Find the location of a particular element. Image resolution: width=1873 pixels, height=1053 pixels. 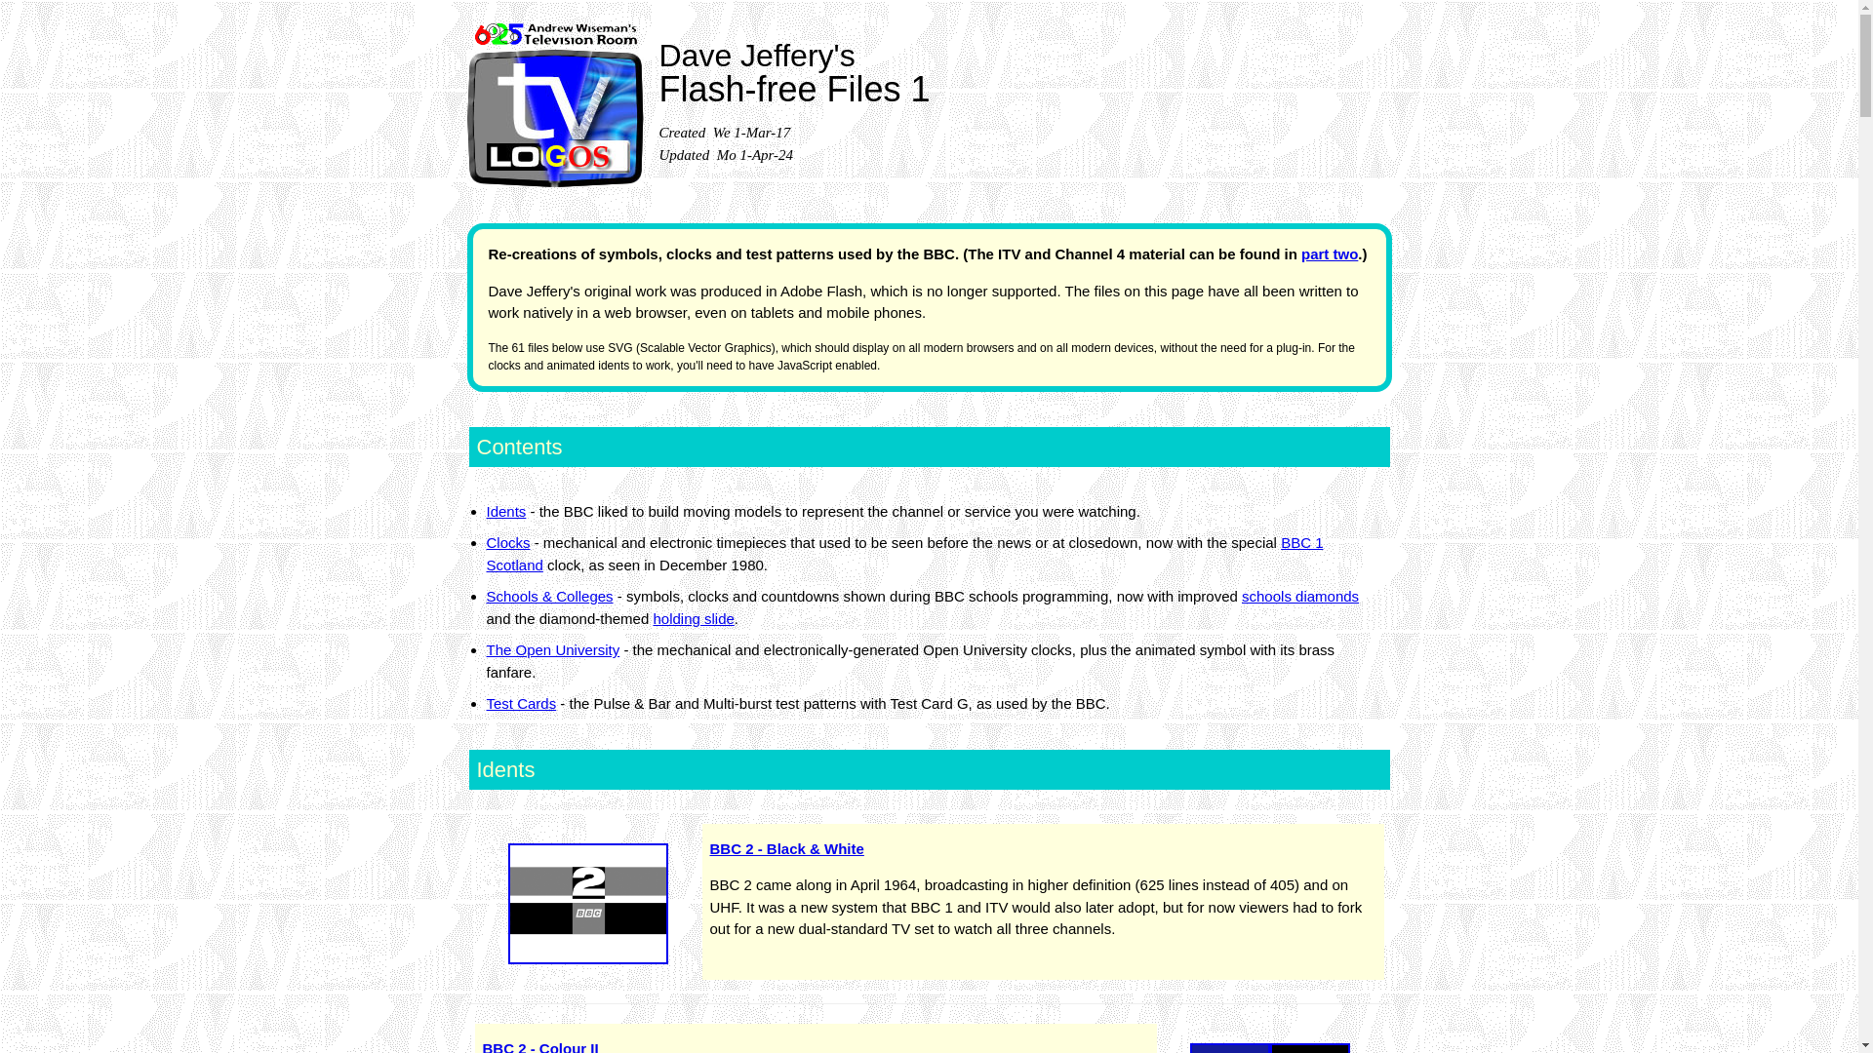

BBC 2's first ident from 1964 is located at coordinates (587, 904).